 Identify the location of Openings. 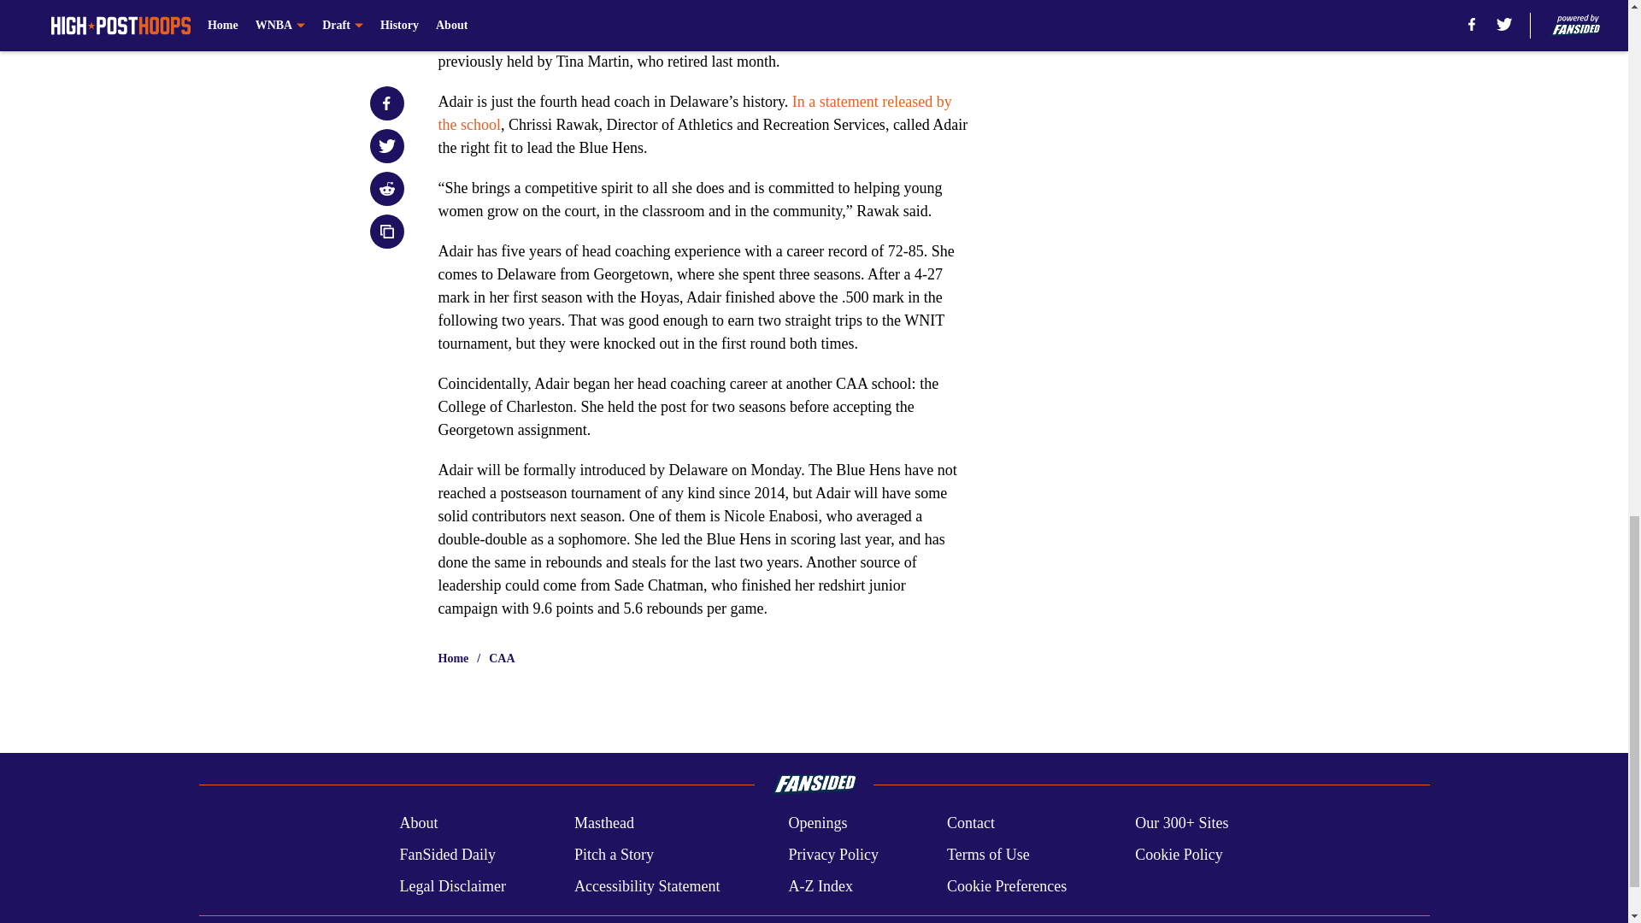
(817, 824).